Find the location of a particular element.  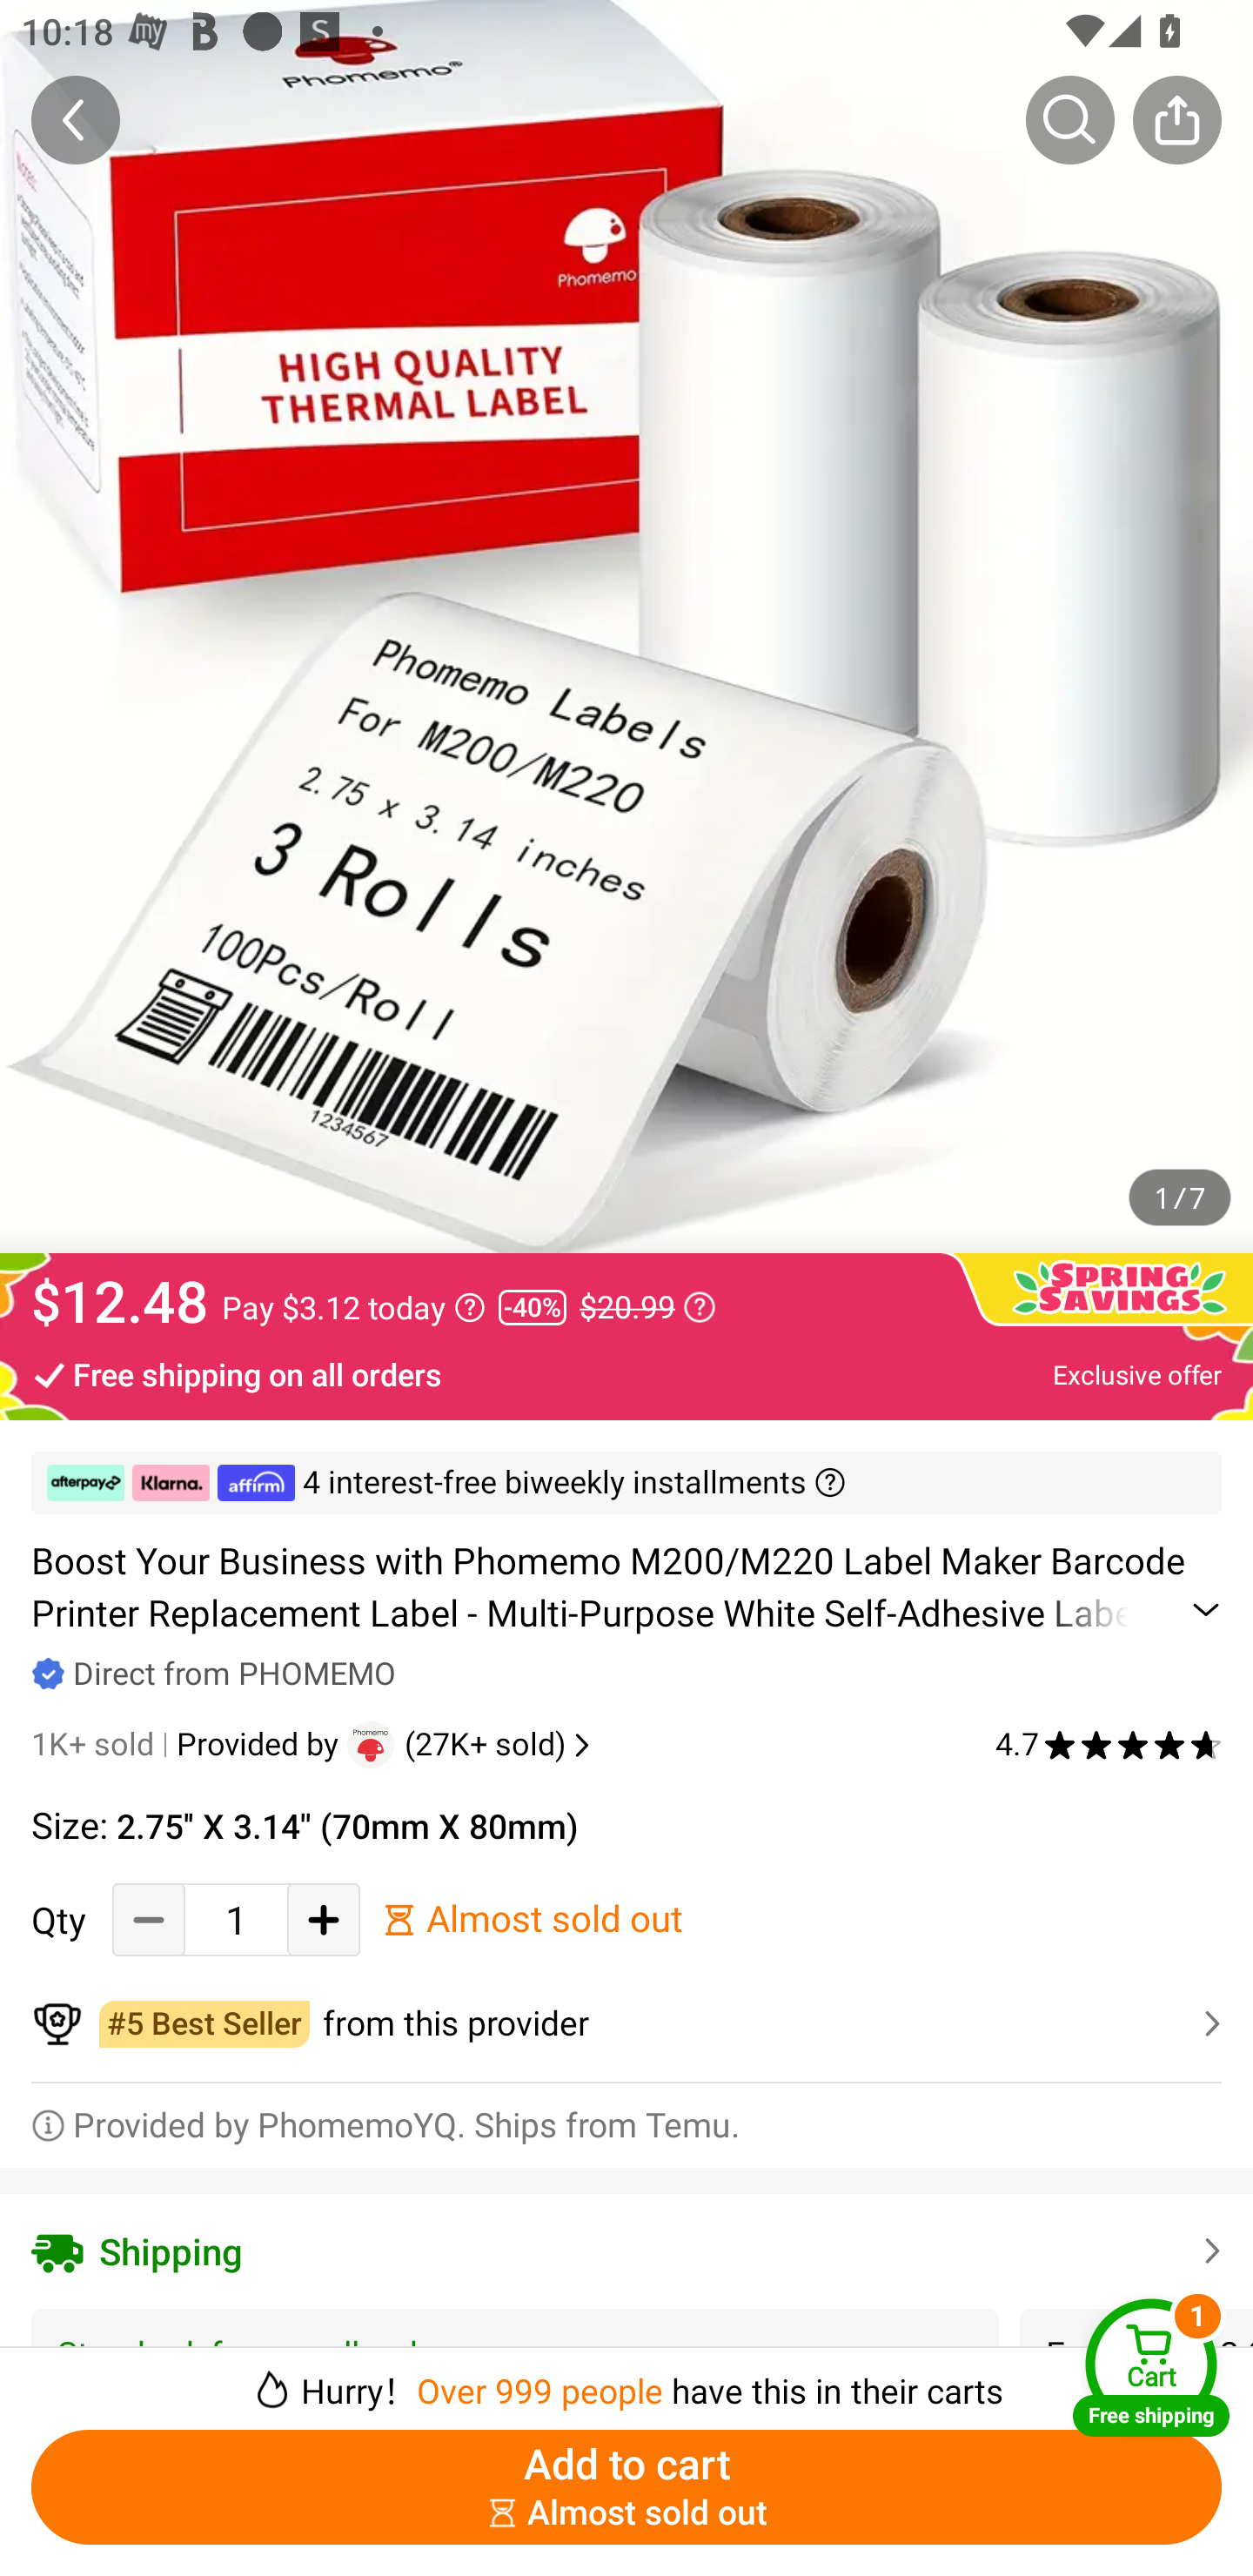

￼￼from this provider is located at coordinates (626, 2024).